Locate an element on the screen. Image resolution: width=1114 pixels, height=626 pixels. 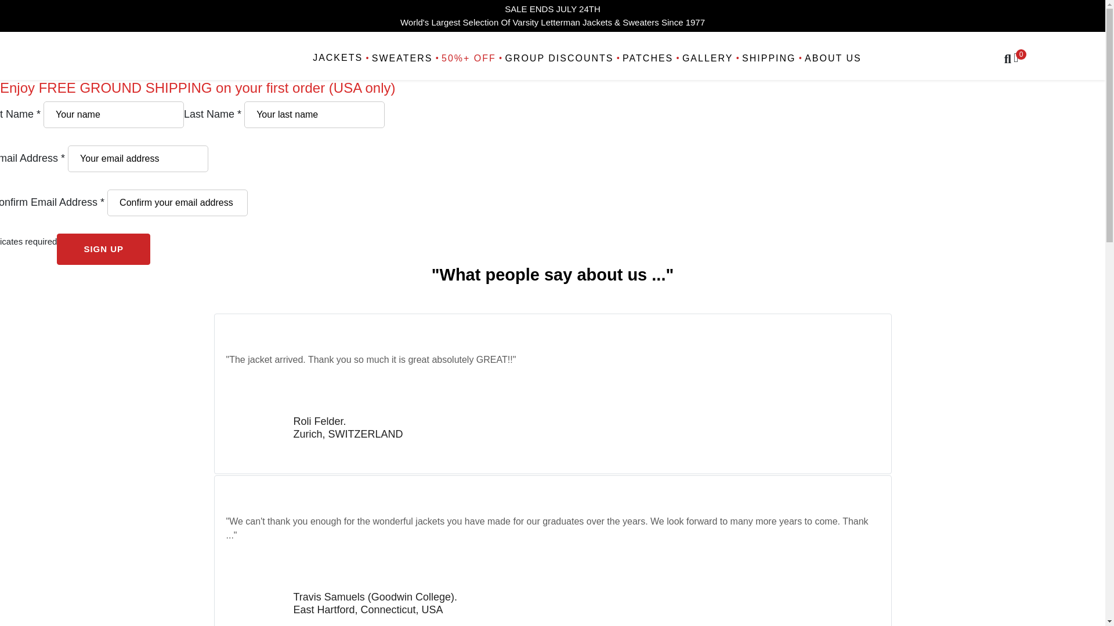
JACKETS is located at coordinates (339, 59).